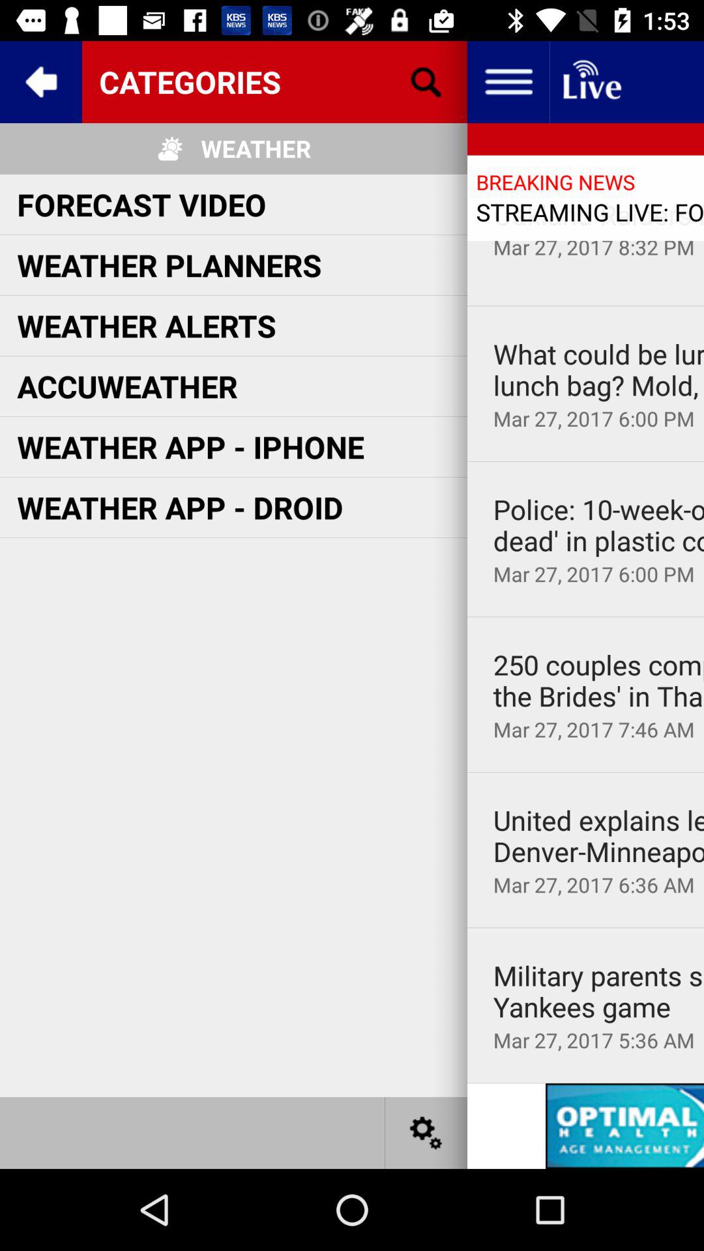 This screenshot has width=704, height=1251. I want to click on choose the icon below mar 27 2017 app, so click(585, 616).